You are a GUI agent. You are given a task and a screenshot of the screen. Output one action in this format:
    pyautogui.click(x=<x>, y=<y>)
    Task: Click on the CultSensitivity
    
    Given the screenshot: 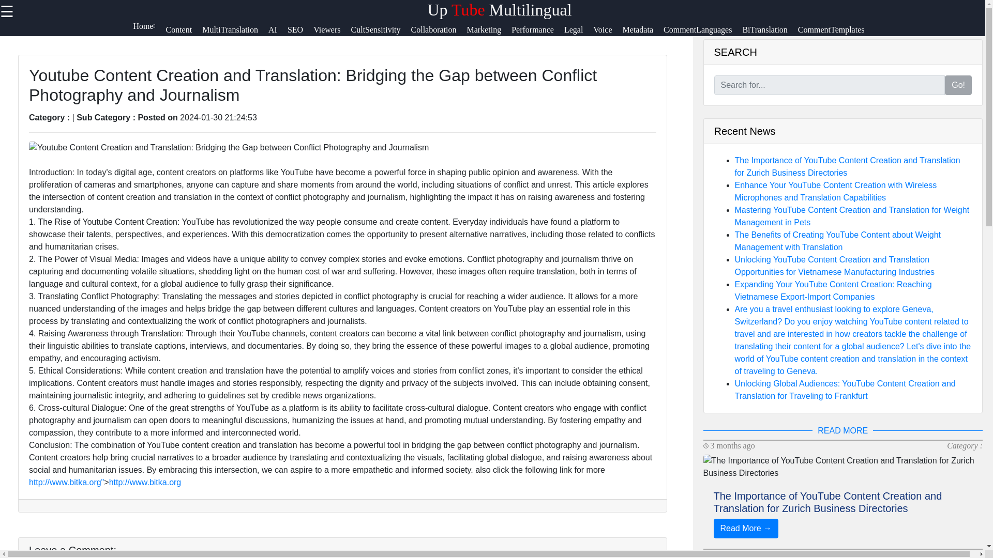 What is the action you would take?
    pyautogui.click(x=381, y=34)
    